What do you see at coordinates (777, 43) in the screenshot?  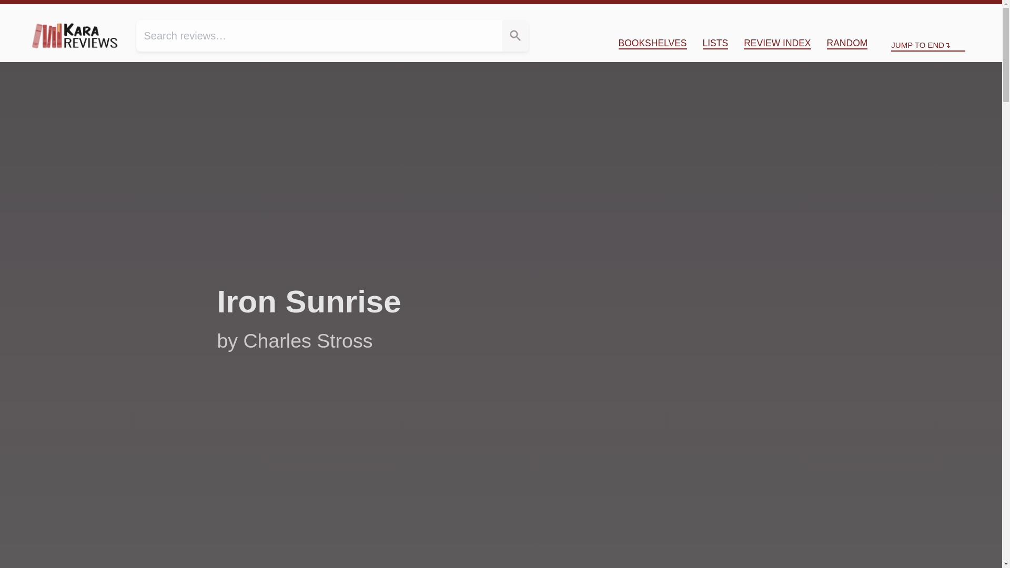 I see `REVIEW INDEX` at bounding box center [777, 43].